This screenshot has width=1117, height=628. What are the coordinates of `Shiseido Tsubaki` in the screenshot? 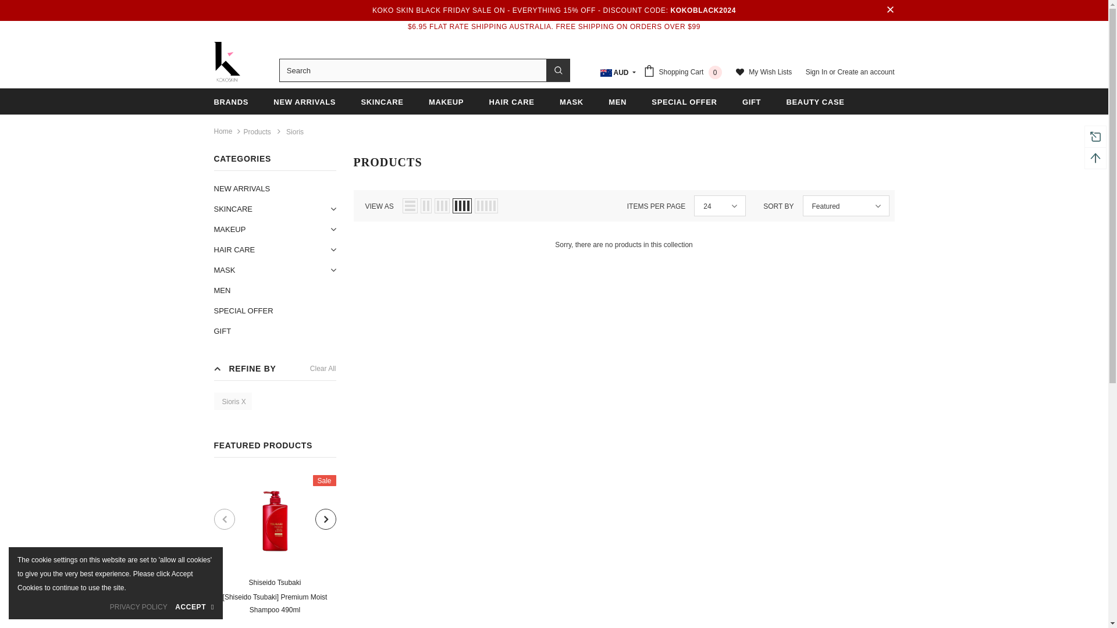 It's located at (275, 583).